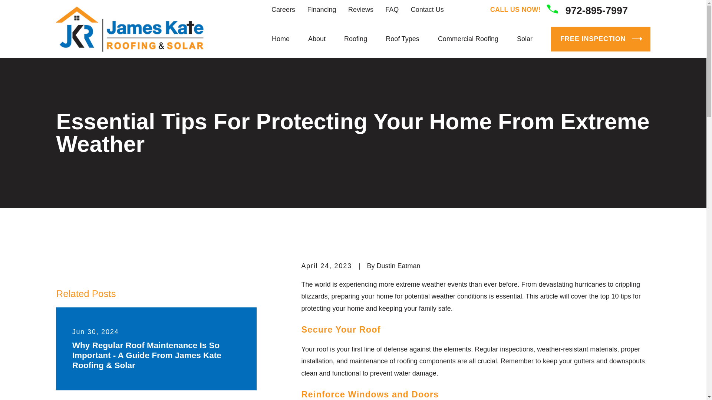 The width and height of the screenshot is (712, 400). Describe the element at coordinates (283, 10) in the screenshot. I see `Careers` at that location.